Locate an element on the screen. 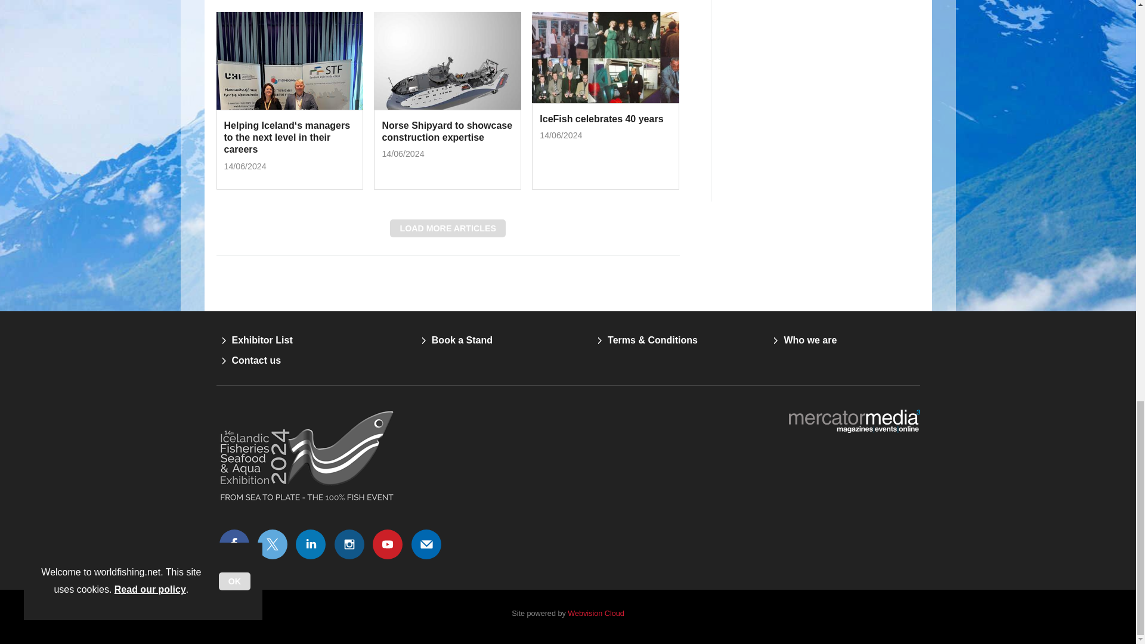  Connect with us on Instagram is located at coordinates (349, 544).